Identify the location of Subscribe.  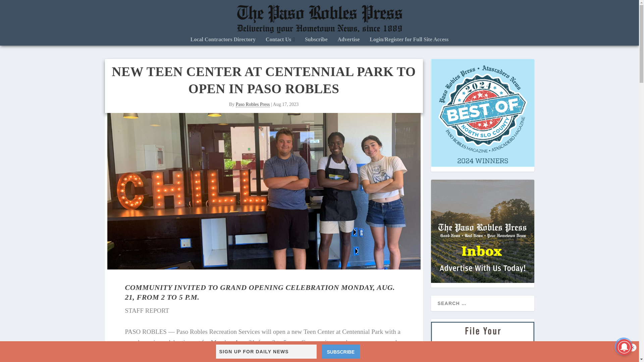
(316, 41).